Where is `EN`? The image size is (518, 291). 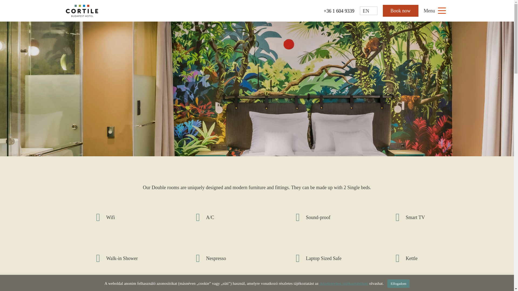 EN is located at coordinates (369, 11).